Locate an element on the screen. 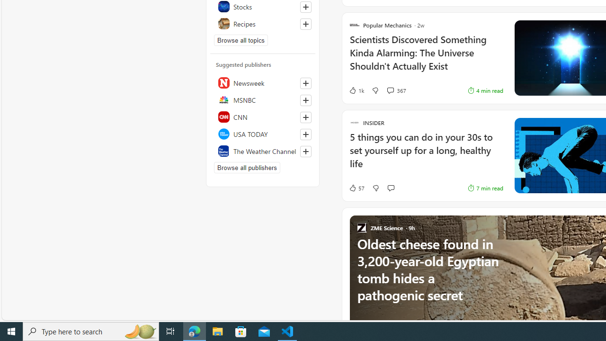 Image resolution: width=606 pixels, height=341 pixels. Recipes is located at coordinates (263, 24).